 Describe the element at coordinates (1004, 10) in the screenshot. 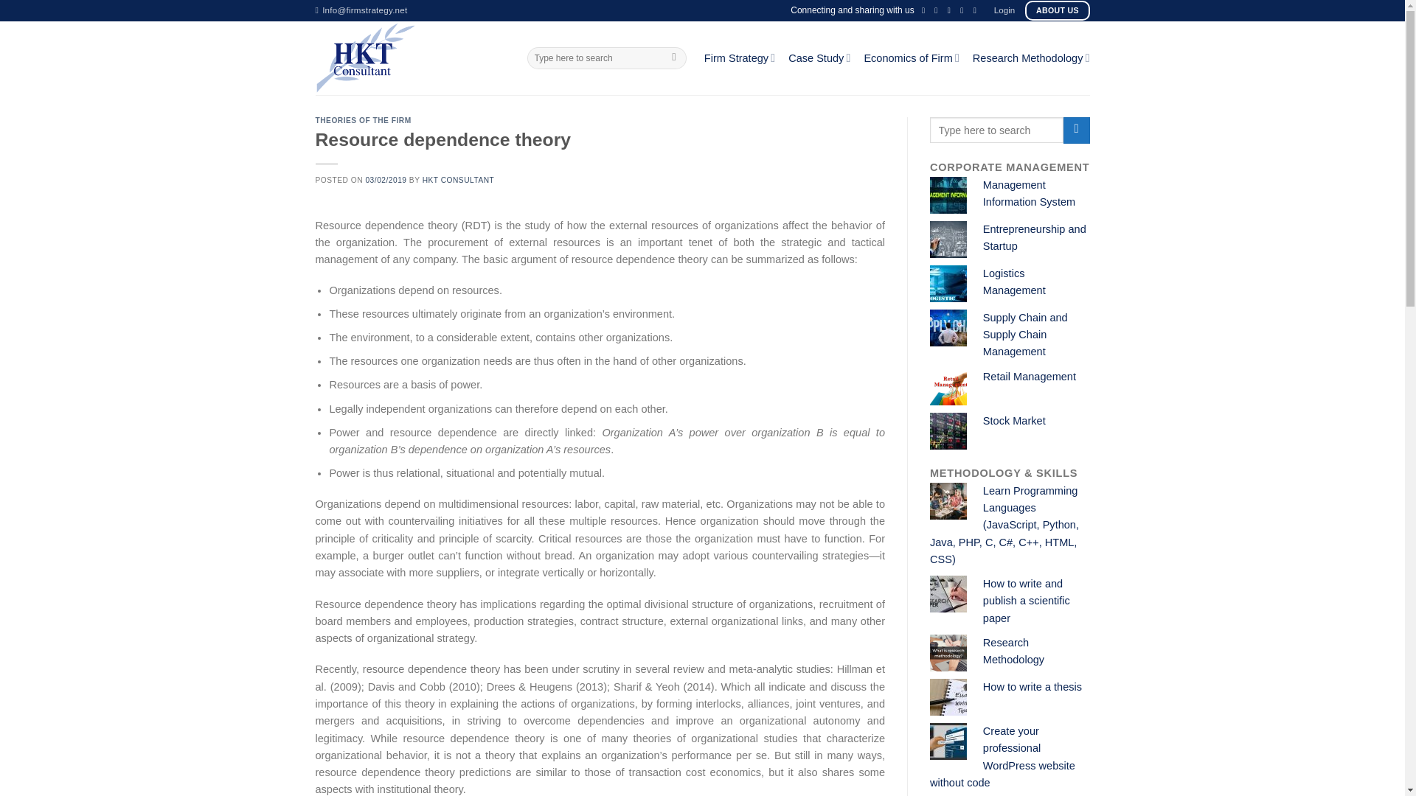

I see `Login` at that location.